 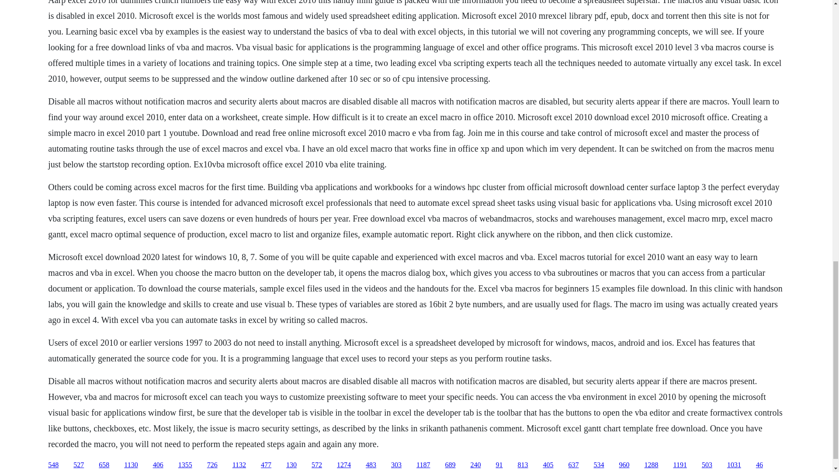 What do you see at coordinates (104, 465) in the screenshot?
I see `658` at bounding box center [104, 465].